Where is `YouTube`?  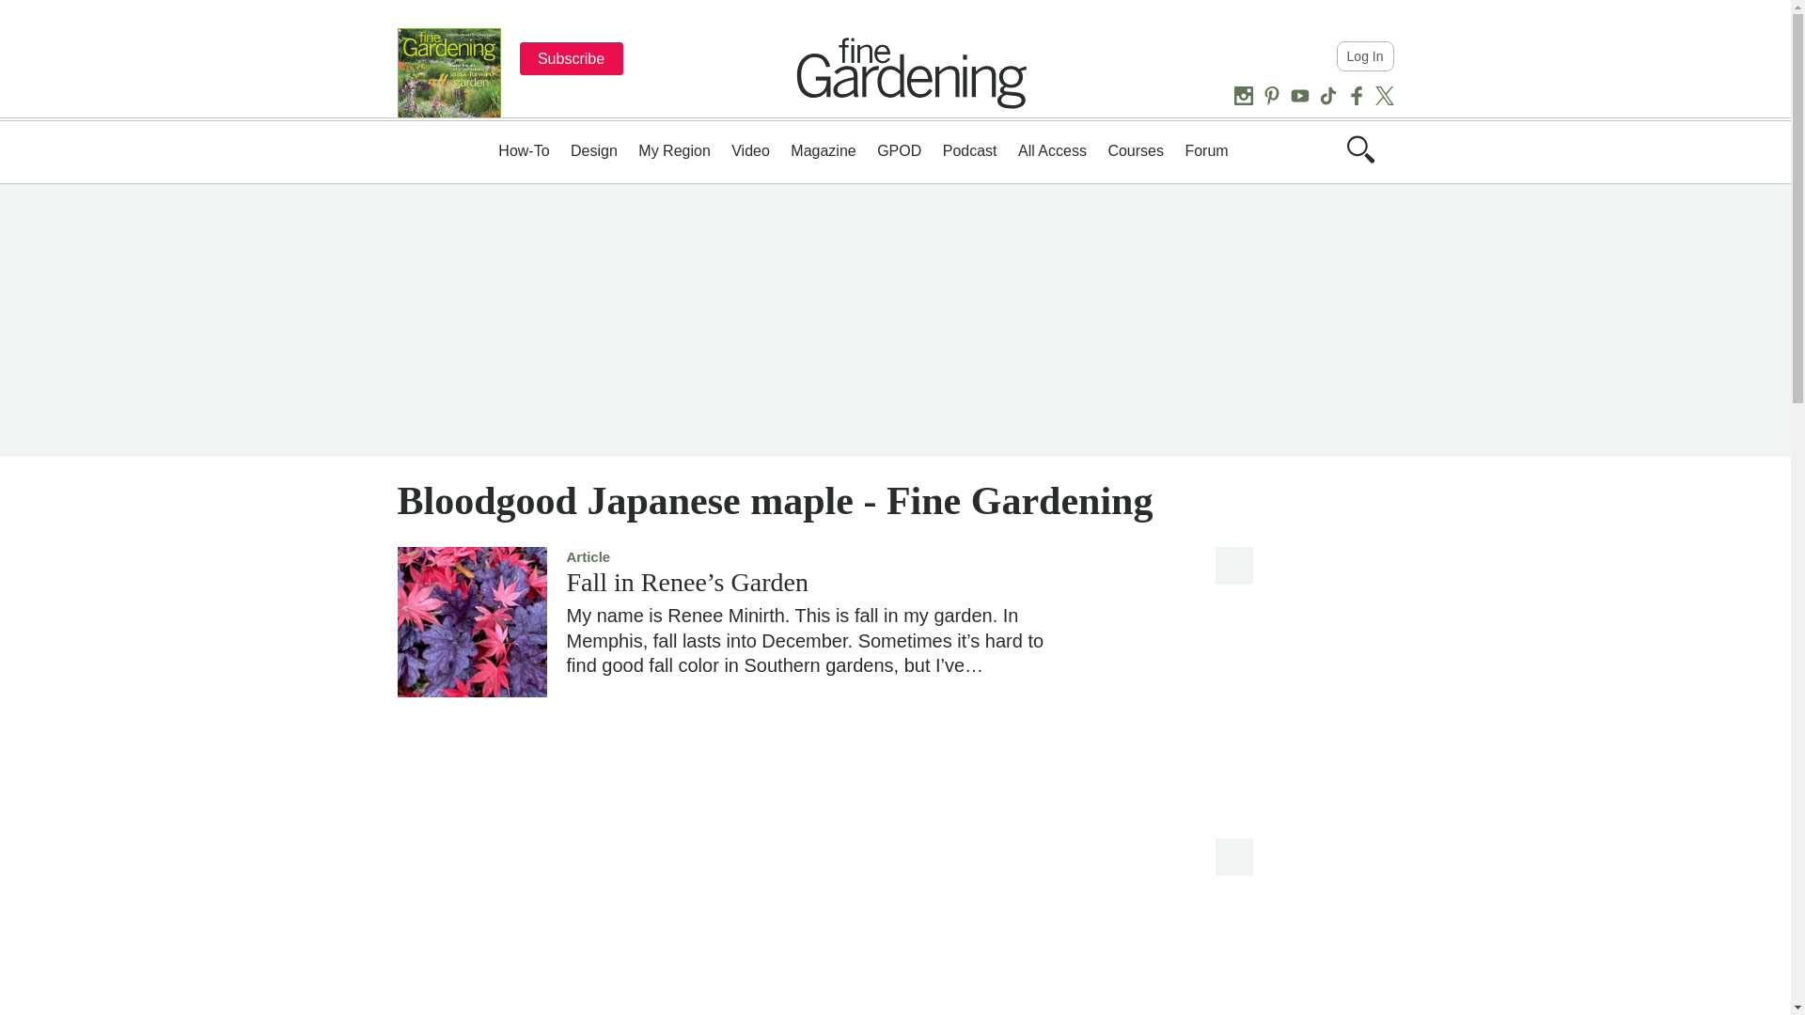 YouTube is located at coordinates (1299, 96).